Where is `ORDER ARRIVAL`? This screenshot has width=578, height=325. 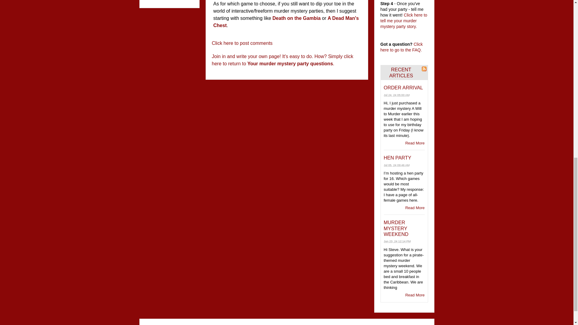 ORDER ARRIVAL is located at coordinates (403, 87).